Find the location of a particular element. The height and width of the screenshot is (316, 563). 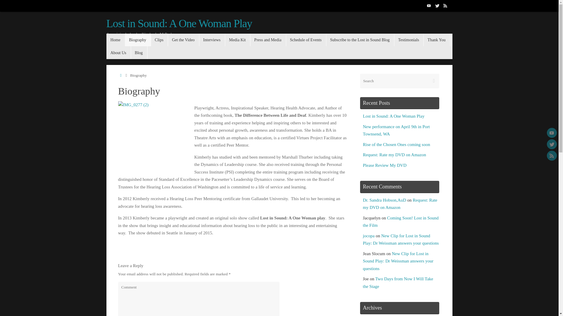

Request: Rate my DVD on Amazon is located at coordinates (400, 204).